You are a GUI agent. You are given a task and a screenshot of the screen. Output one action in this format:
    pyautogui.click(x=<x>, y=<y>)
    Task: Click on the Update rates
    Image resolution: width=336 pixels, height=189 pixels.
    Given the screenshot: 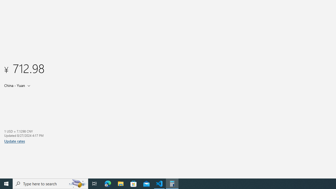 What is the action you would take?
    pyautogui.click(x=15, y=141)
    